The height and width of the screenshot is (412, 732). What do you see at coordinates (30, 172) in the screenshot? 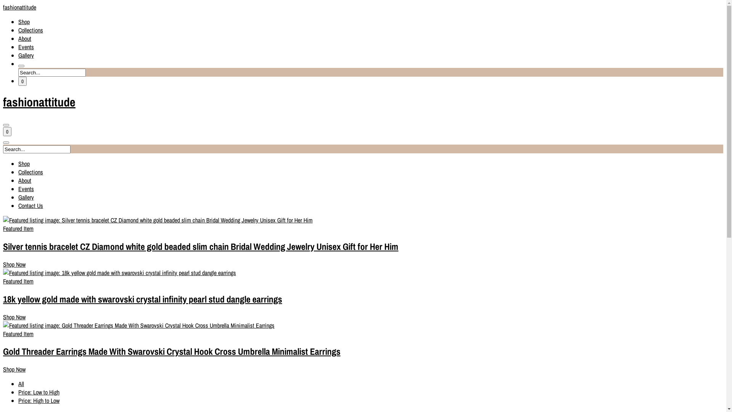
I see `Collections` at bounding box center [30, 172].